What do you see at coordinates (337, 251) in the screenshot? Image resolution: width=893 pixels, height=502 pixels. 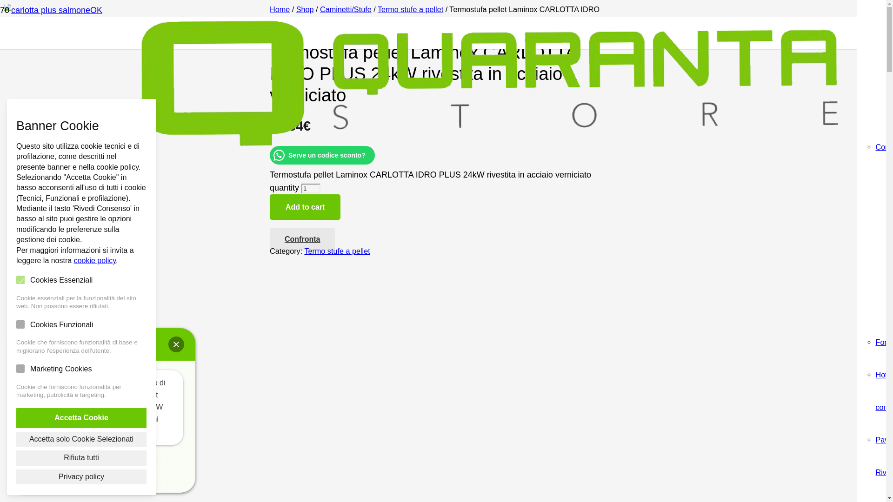 I see `Termo stufe a pellet` at bounding box center [337, 251].